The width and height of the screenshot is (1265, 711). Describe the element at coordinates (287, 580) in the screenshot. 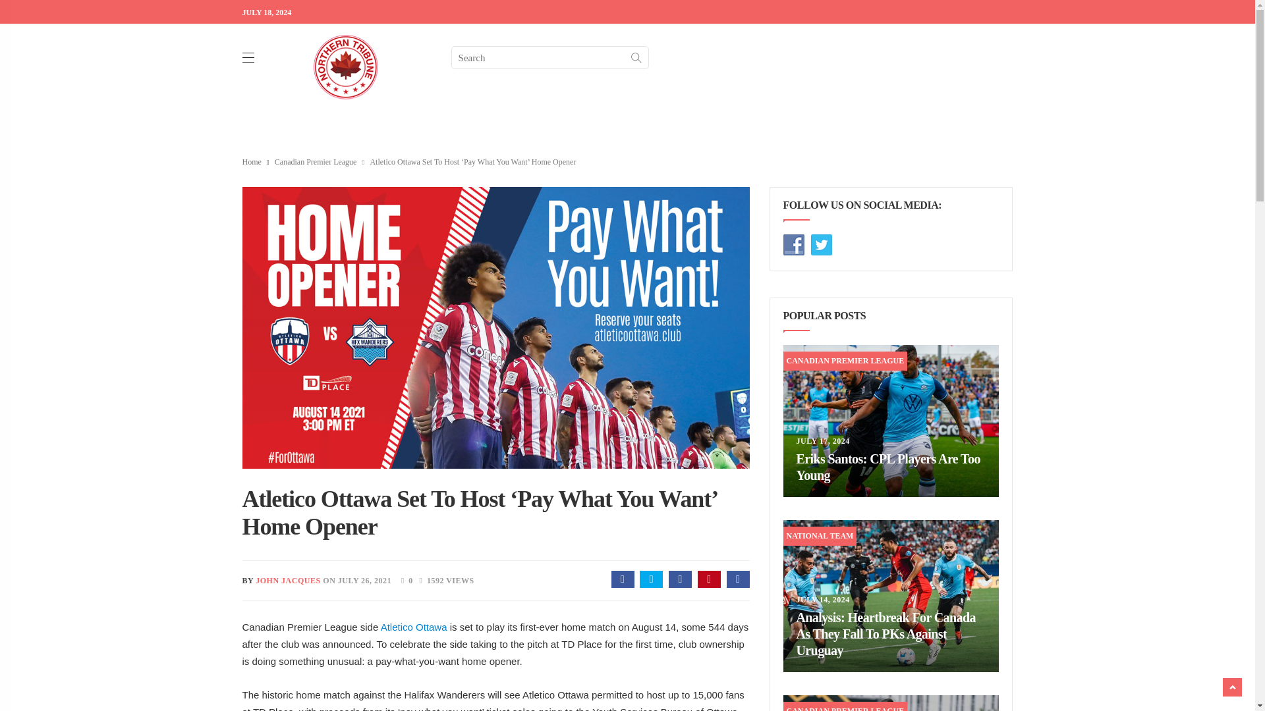

I see `JOHN JACQUES` at that location.